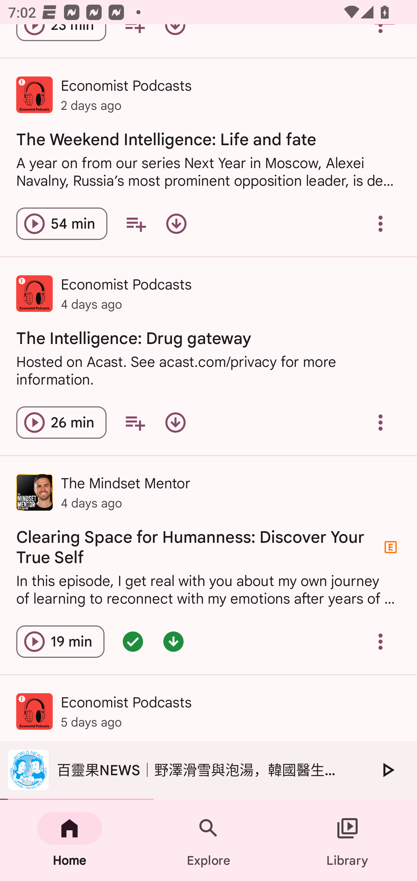 Image resolution: width=417 pixels, height=881 pixels. Describe the element at coordinates (348, 840) in the screenshot. I see `Library` at that location.